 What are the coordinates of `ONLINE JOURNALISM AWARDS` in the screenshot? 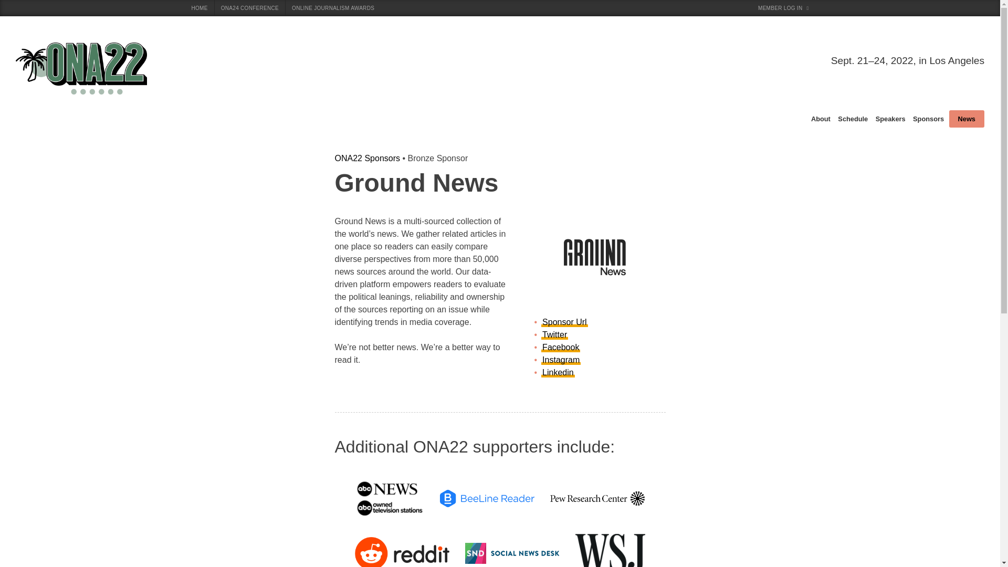 It's located at (333, 8).